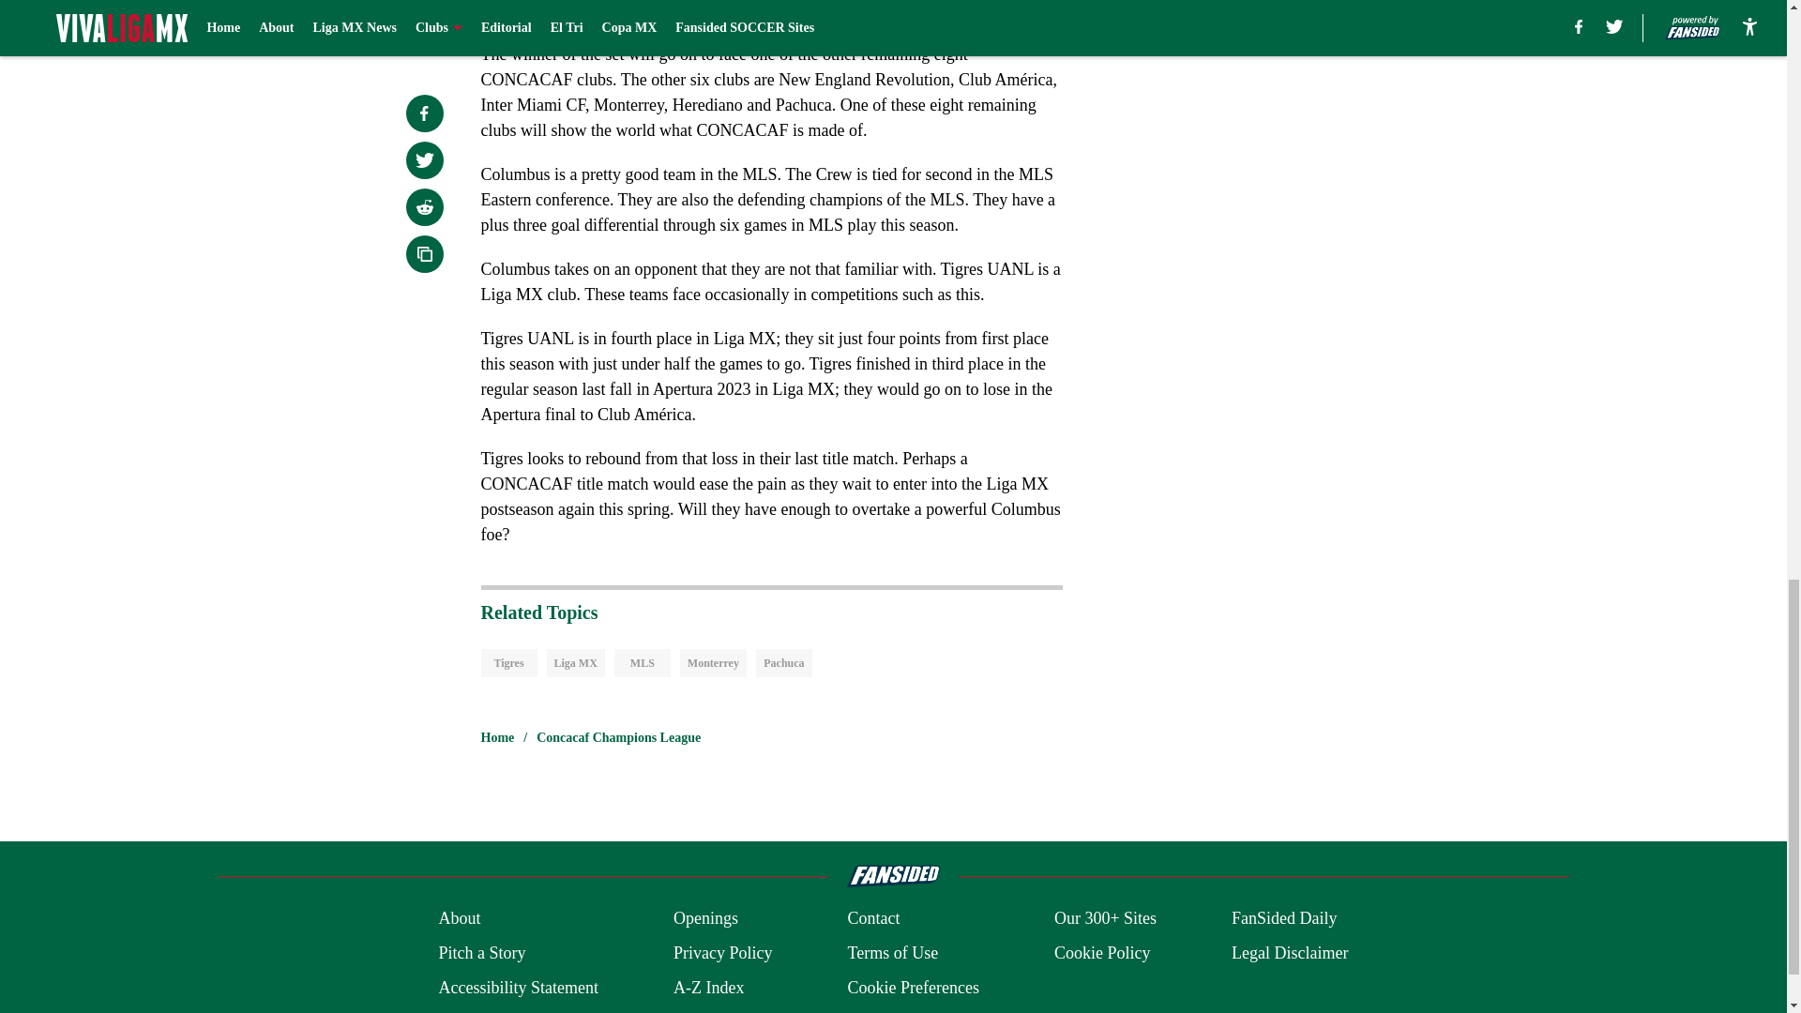 Image resolution: width=1801 pixels, height=1013 pixels. Describe the element at coordinates (508, 663) in the screenshot. I see `Tigres` at that location.